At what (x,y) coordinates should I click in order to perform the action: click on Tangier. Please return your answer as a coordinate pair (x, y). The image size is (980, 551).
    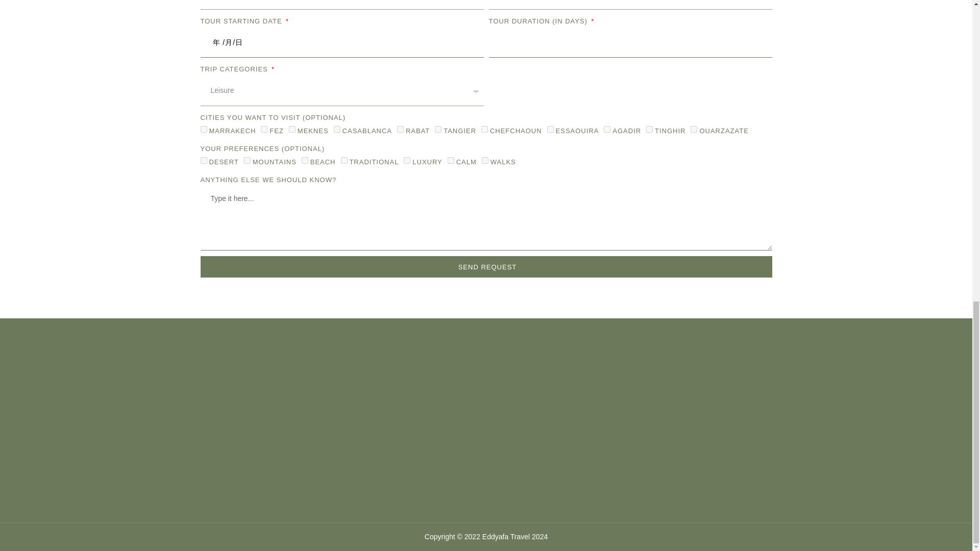
    Looking at the image, I should click on (438, 130).